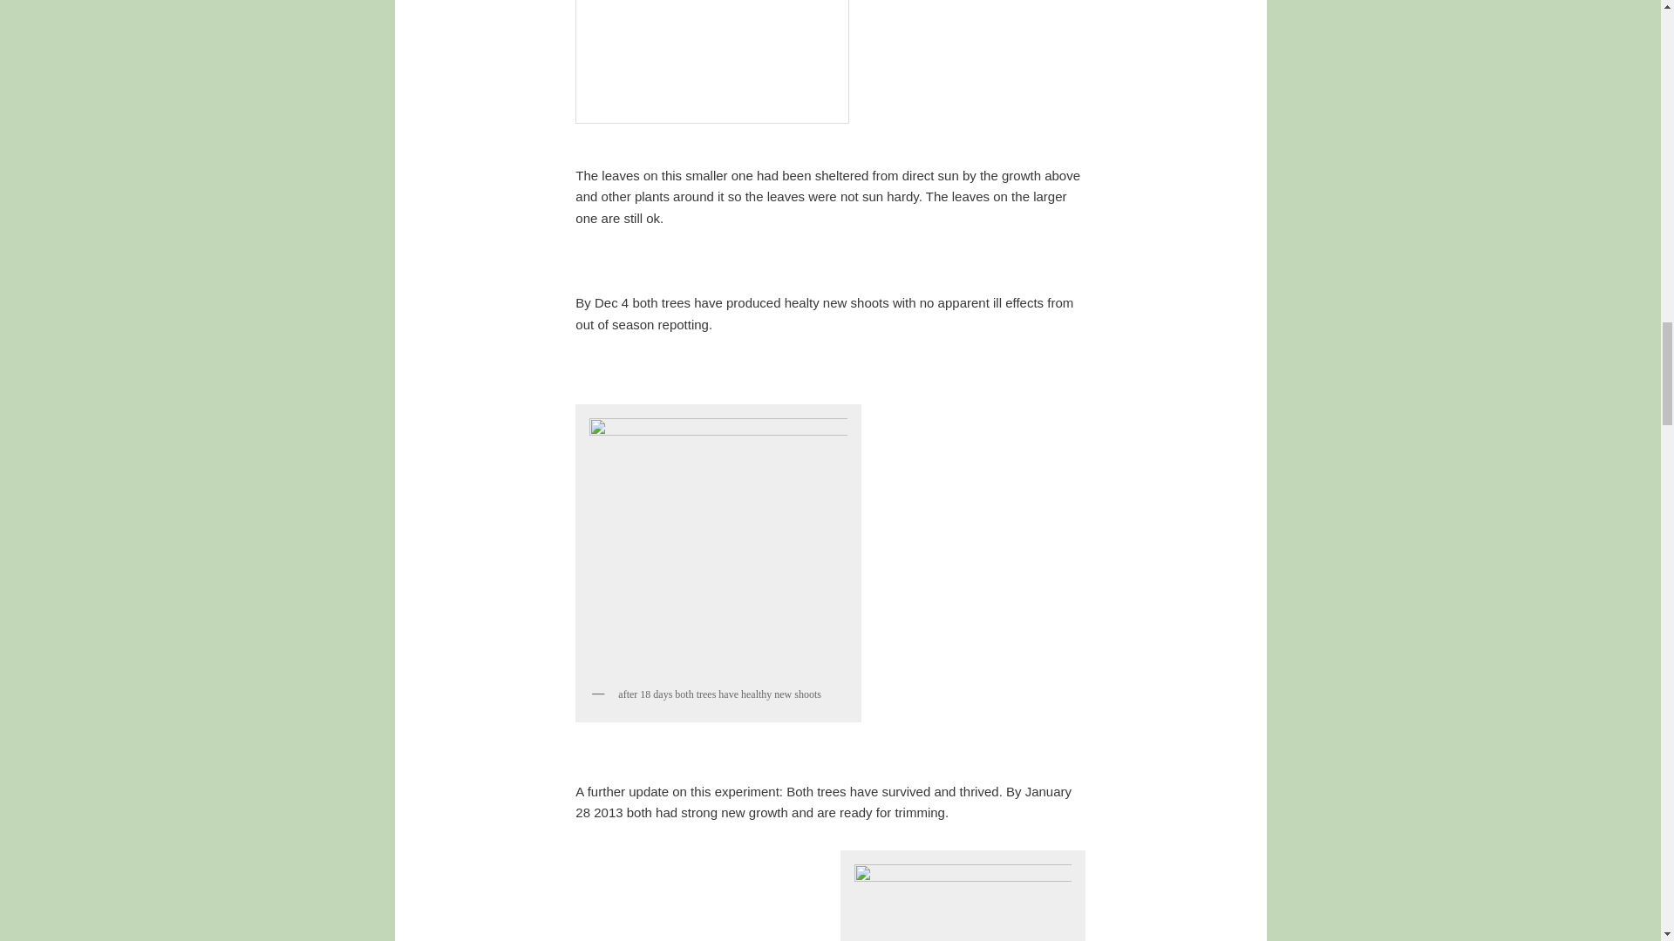 The width and height of the screenshot is (1674, 941). Describe the element at coordinates (711, 61) in the screenshot. I see `trident 2 burnt leaves` at that location.